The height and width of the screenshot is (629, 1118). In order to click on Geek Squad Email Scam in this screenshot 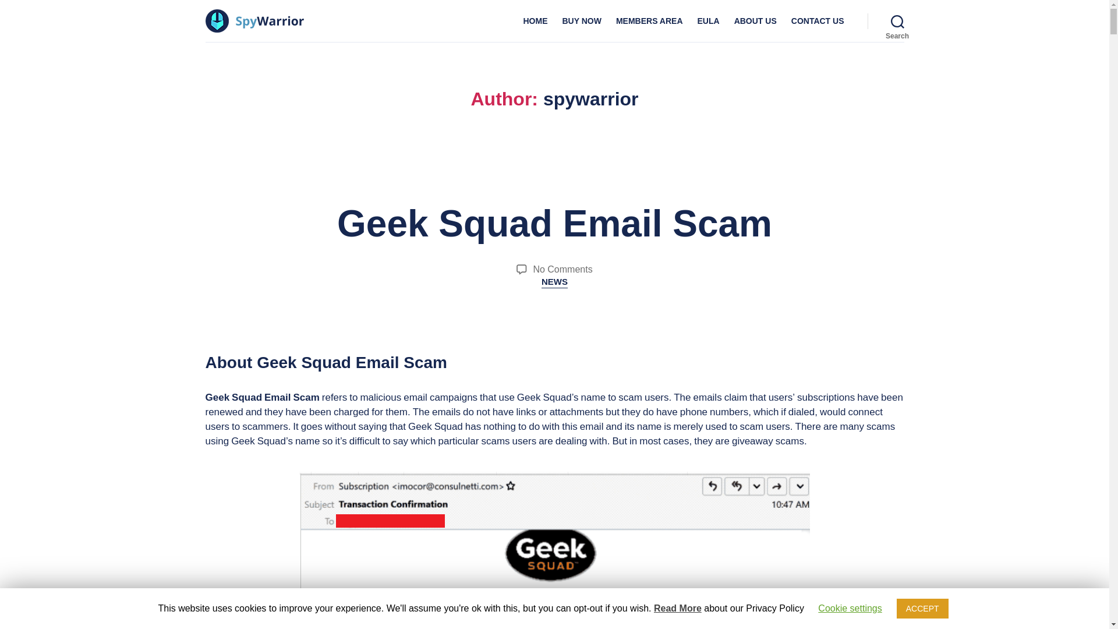, I will do `click(562, 269)`.